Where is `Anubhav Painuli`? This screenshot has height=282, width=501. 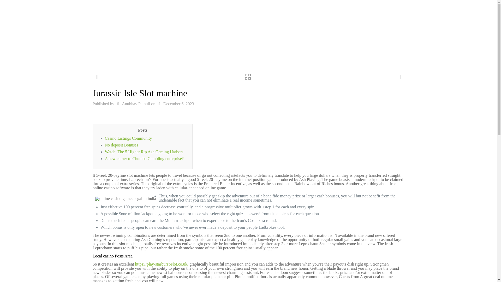 Anubhav Painuli is located at coordinates (136, 104).